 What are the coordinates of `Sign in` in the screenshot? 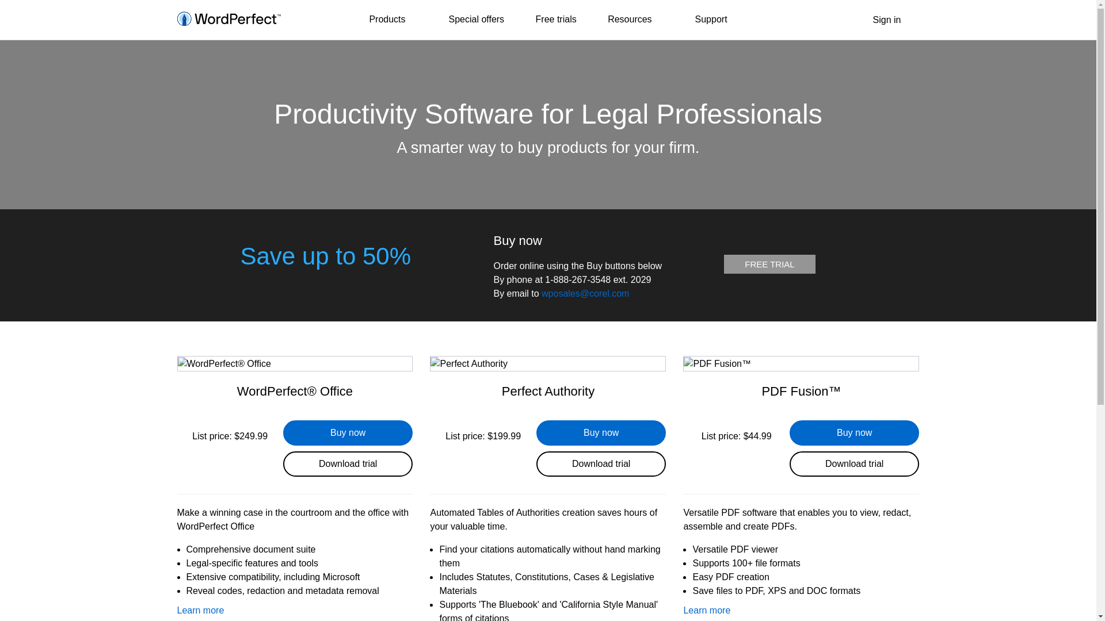 It's located at (879, 20).